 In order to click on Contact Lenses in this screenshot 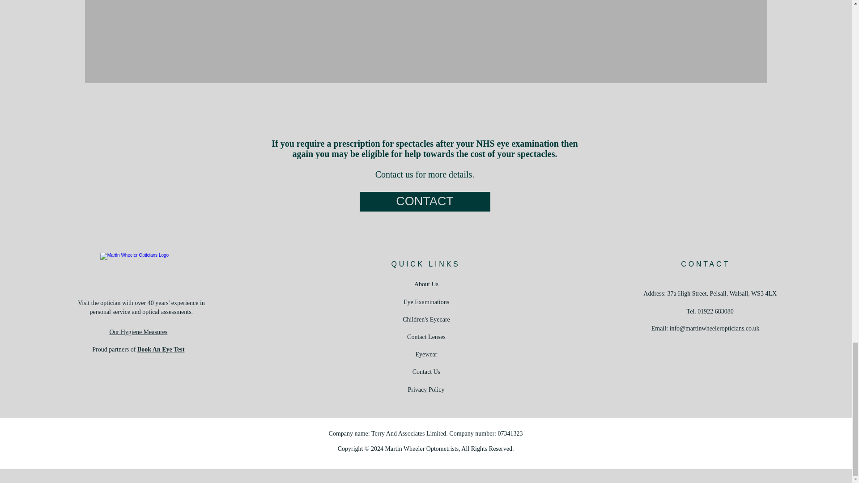, I will do `click(426, 337)`.